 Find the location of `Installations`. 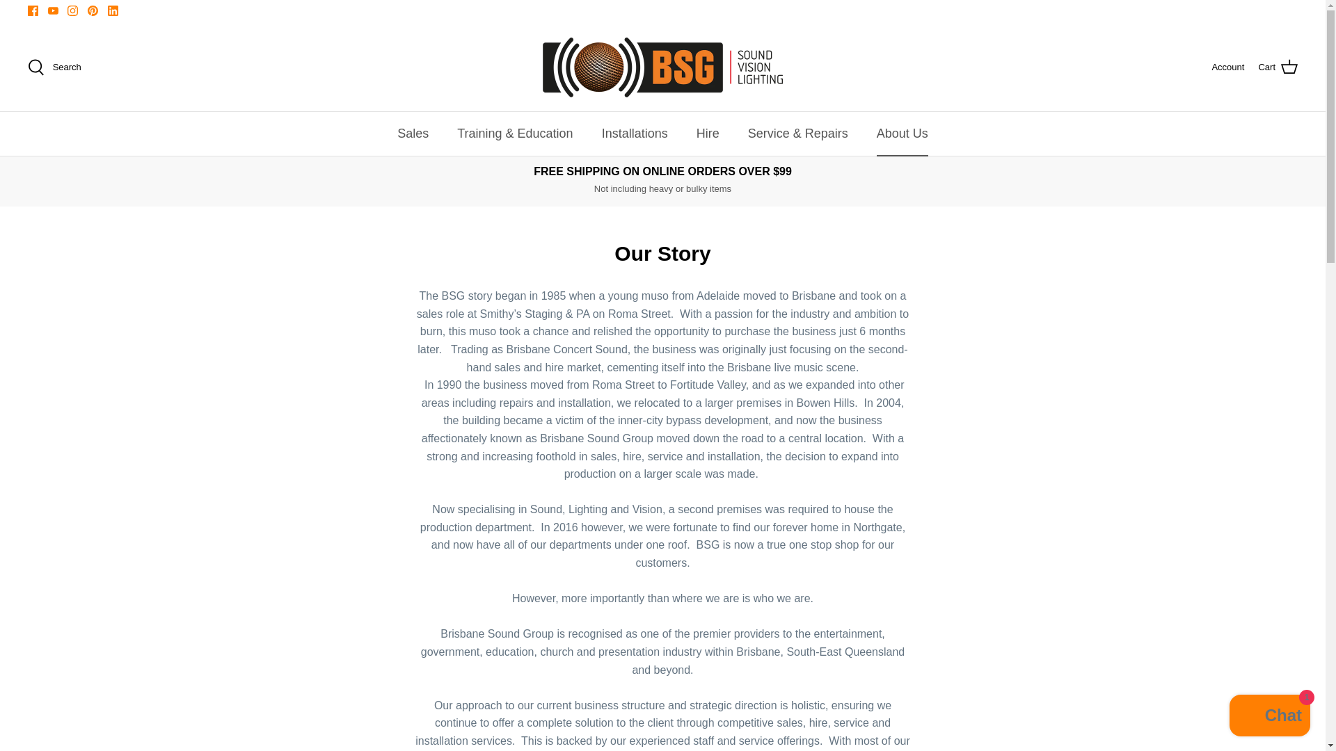

Installations is located at coordinates (635, 134).